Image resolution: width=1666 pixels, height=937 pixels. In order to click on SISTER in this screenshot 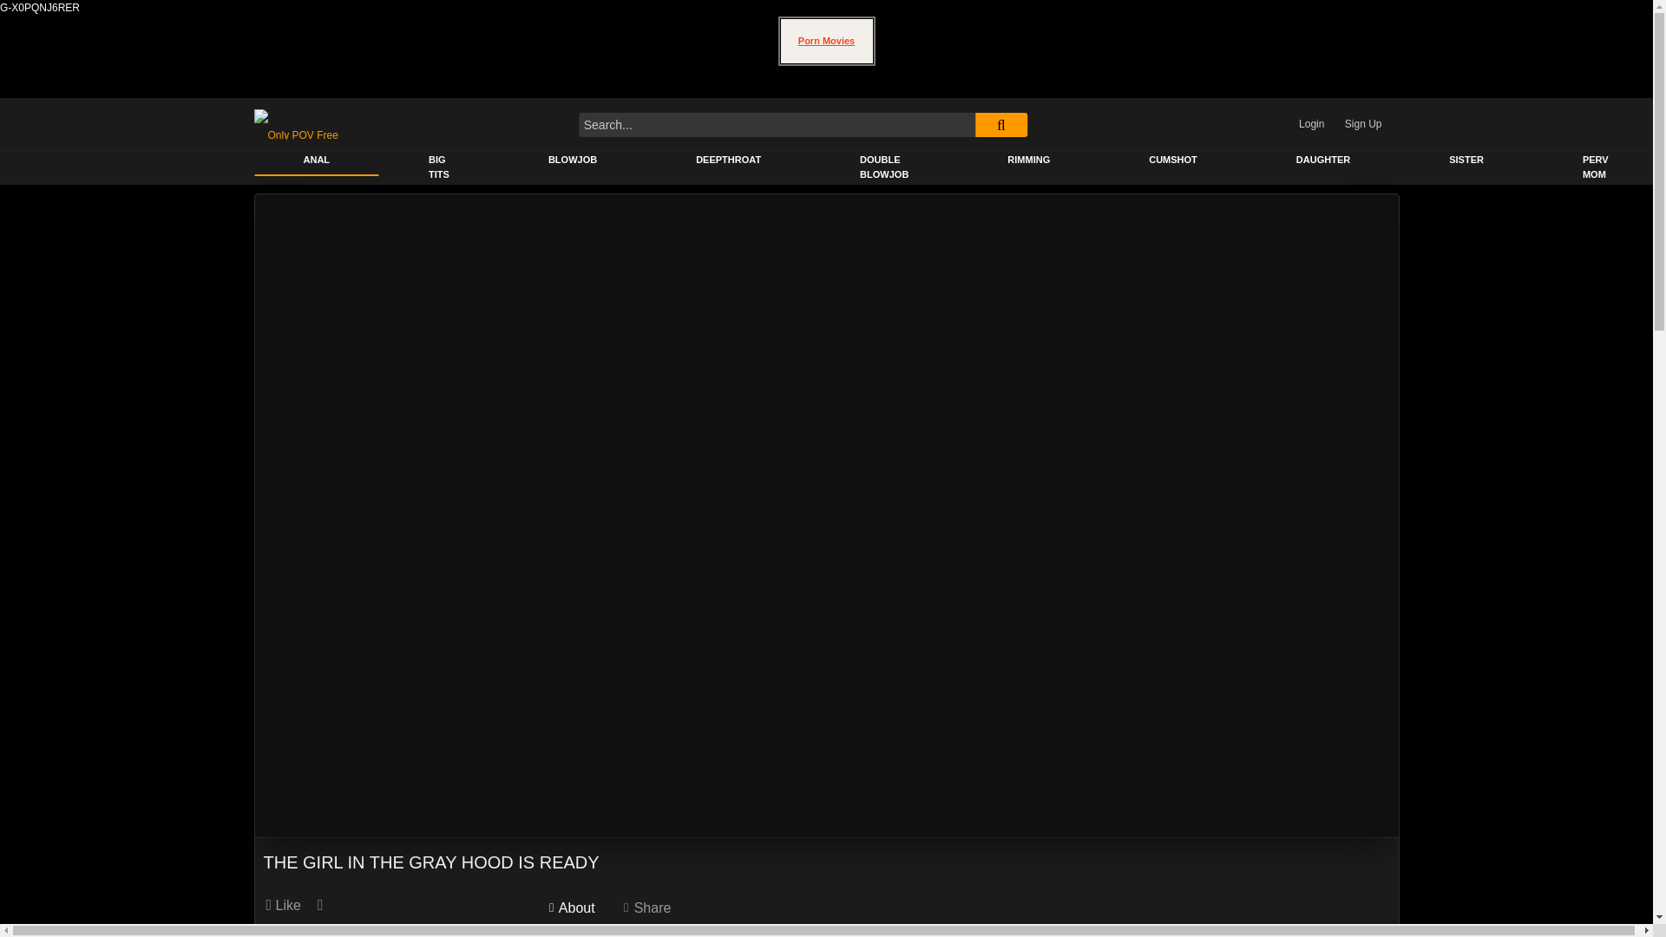, I will do `click(1466, 161)`.